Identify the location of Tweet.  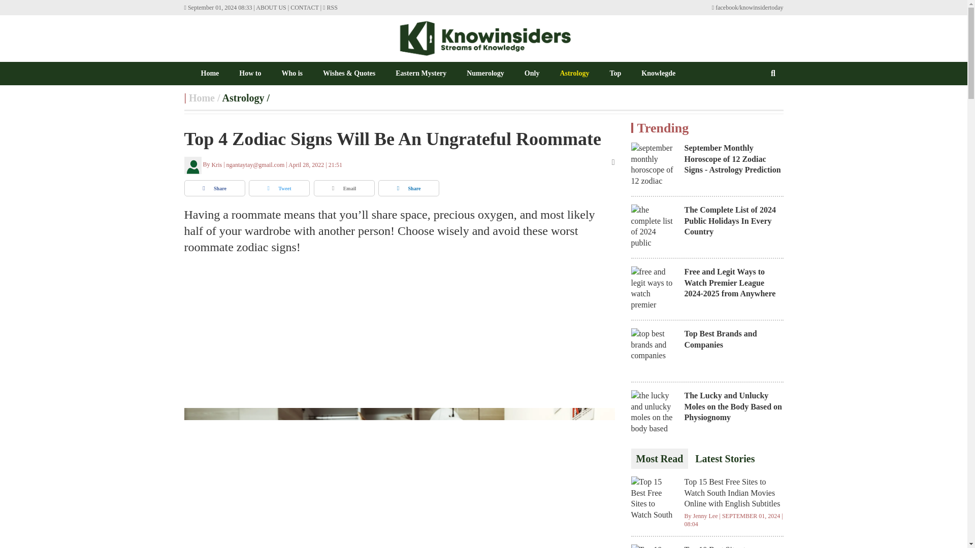
(279, 188).